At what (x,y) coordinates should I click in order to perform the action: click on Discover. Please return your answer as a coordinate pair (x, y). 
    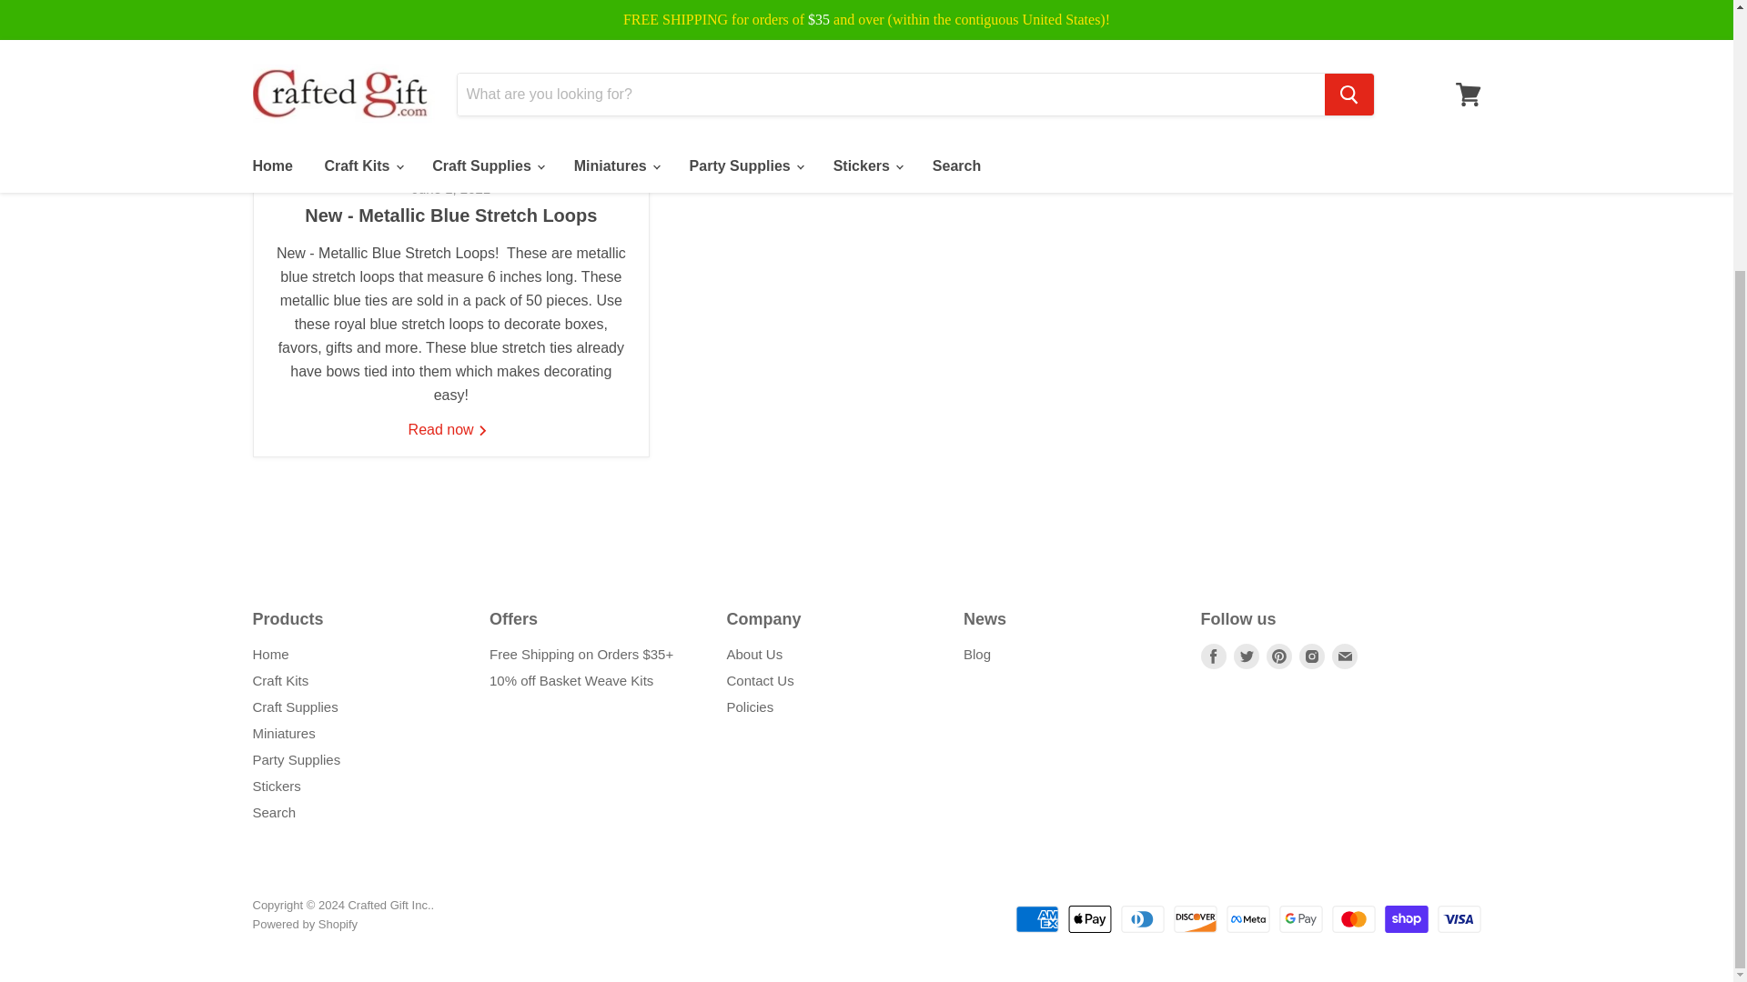
    Looking at the image, I should click on (1196, 918).